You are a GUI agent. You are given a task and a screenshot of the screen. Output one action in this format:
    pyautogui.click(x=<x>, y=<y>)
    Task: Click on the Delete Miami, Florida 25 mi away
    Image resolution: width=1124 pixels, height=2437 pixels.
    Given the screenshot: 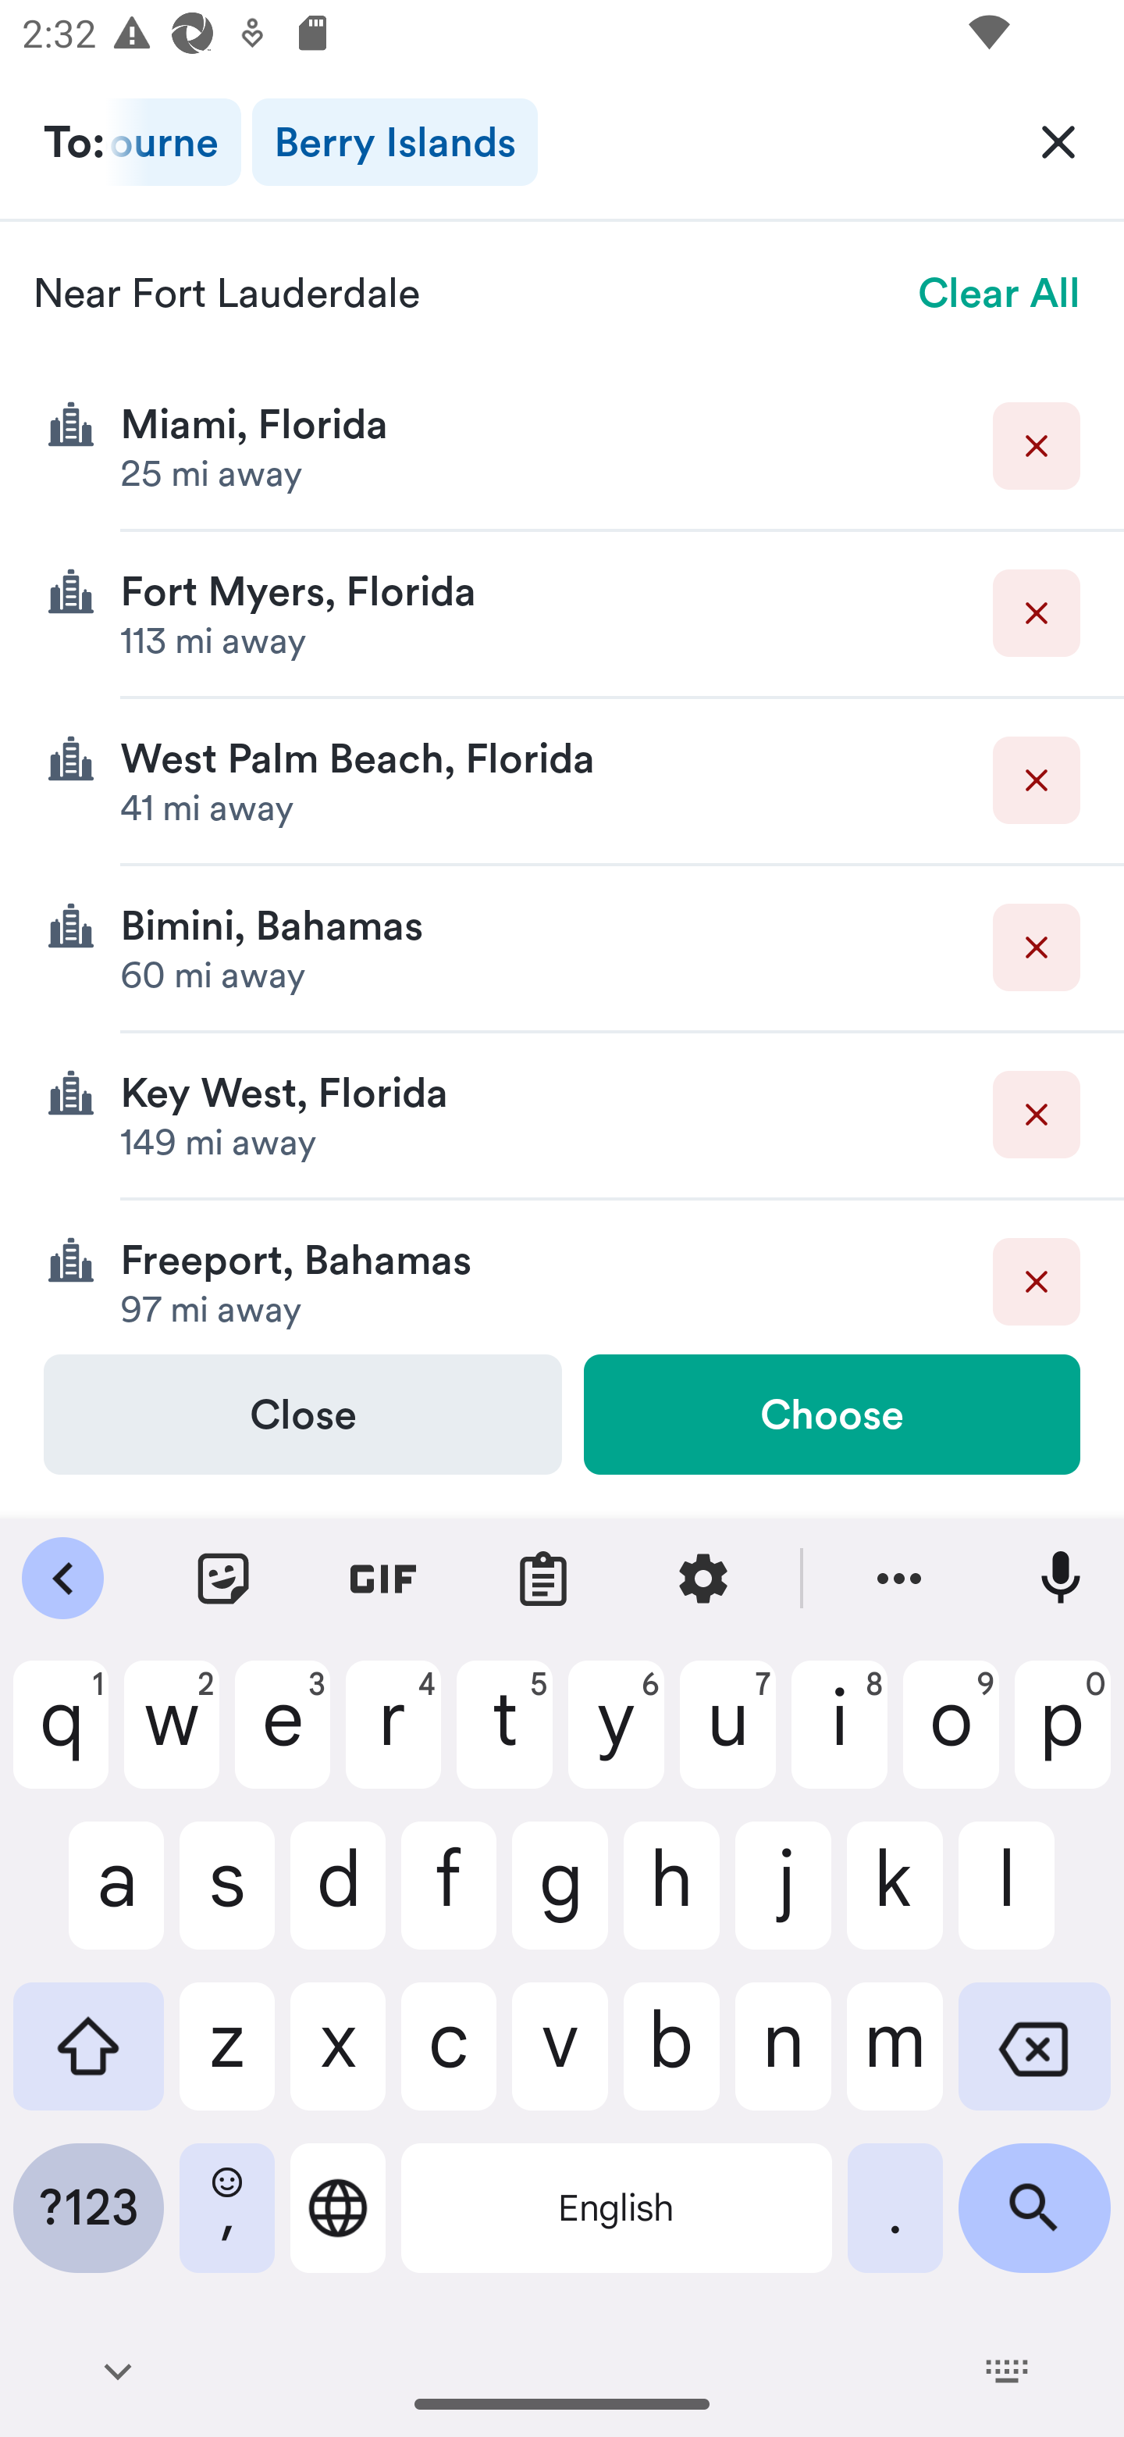 What is the action you would take?
    pyautogui.click(x=562, y=447)
    